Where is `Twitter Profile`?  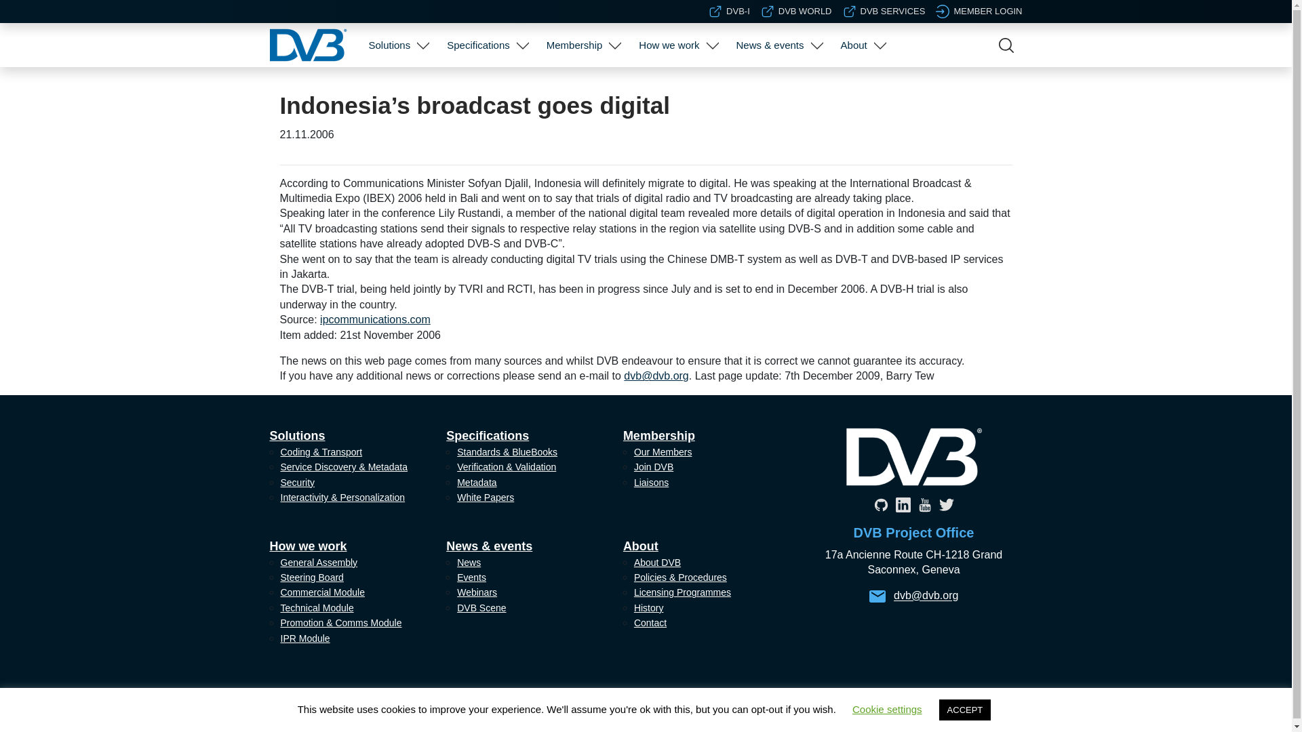 Twitter Profile is located at coordinates (945, 504).